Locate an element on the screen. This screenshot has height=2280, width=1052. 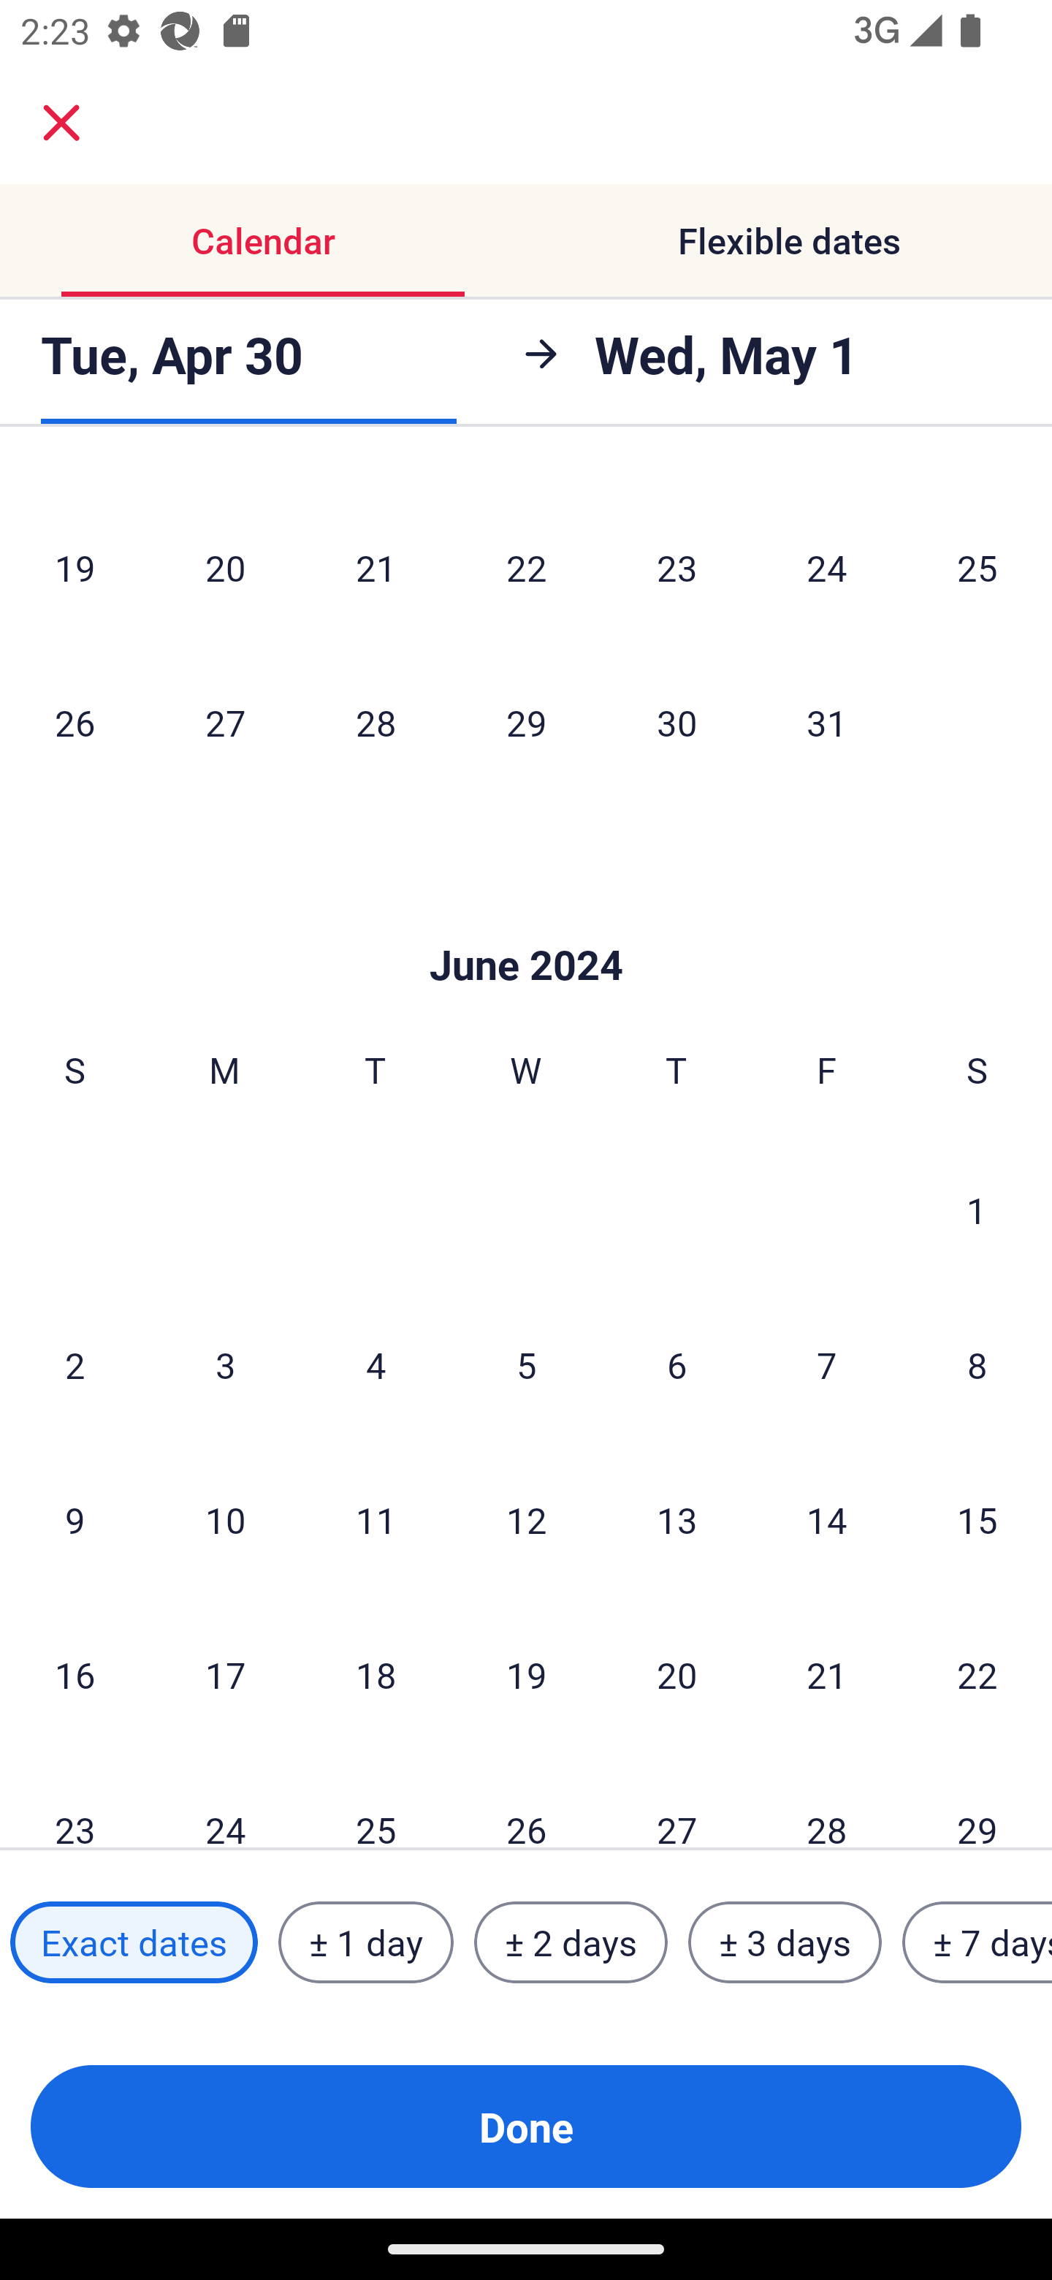
4 Tuesday, June 4, 2024 is located at coordinates (376, 1364).